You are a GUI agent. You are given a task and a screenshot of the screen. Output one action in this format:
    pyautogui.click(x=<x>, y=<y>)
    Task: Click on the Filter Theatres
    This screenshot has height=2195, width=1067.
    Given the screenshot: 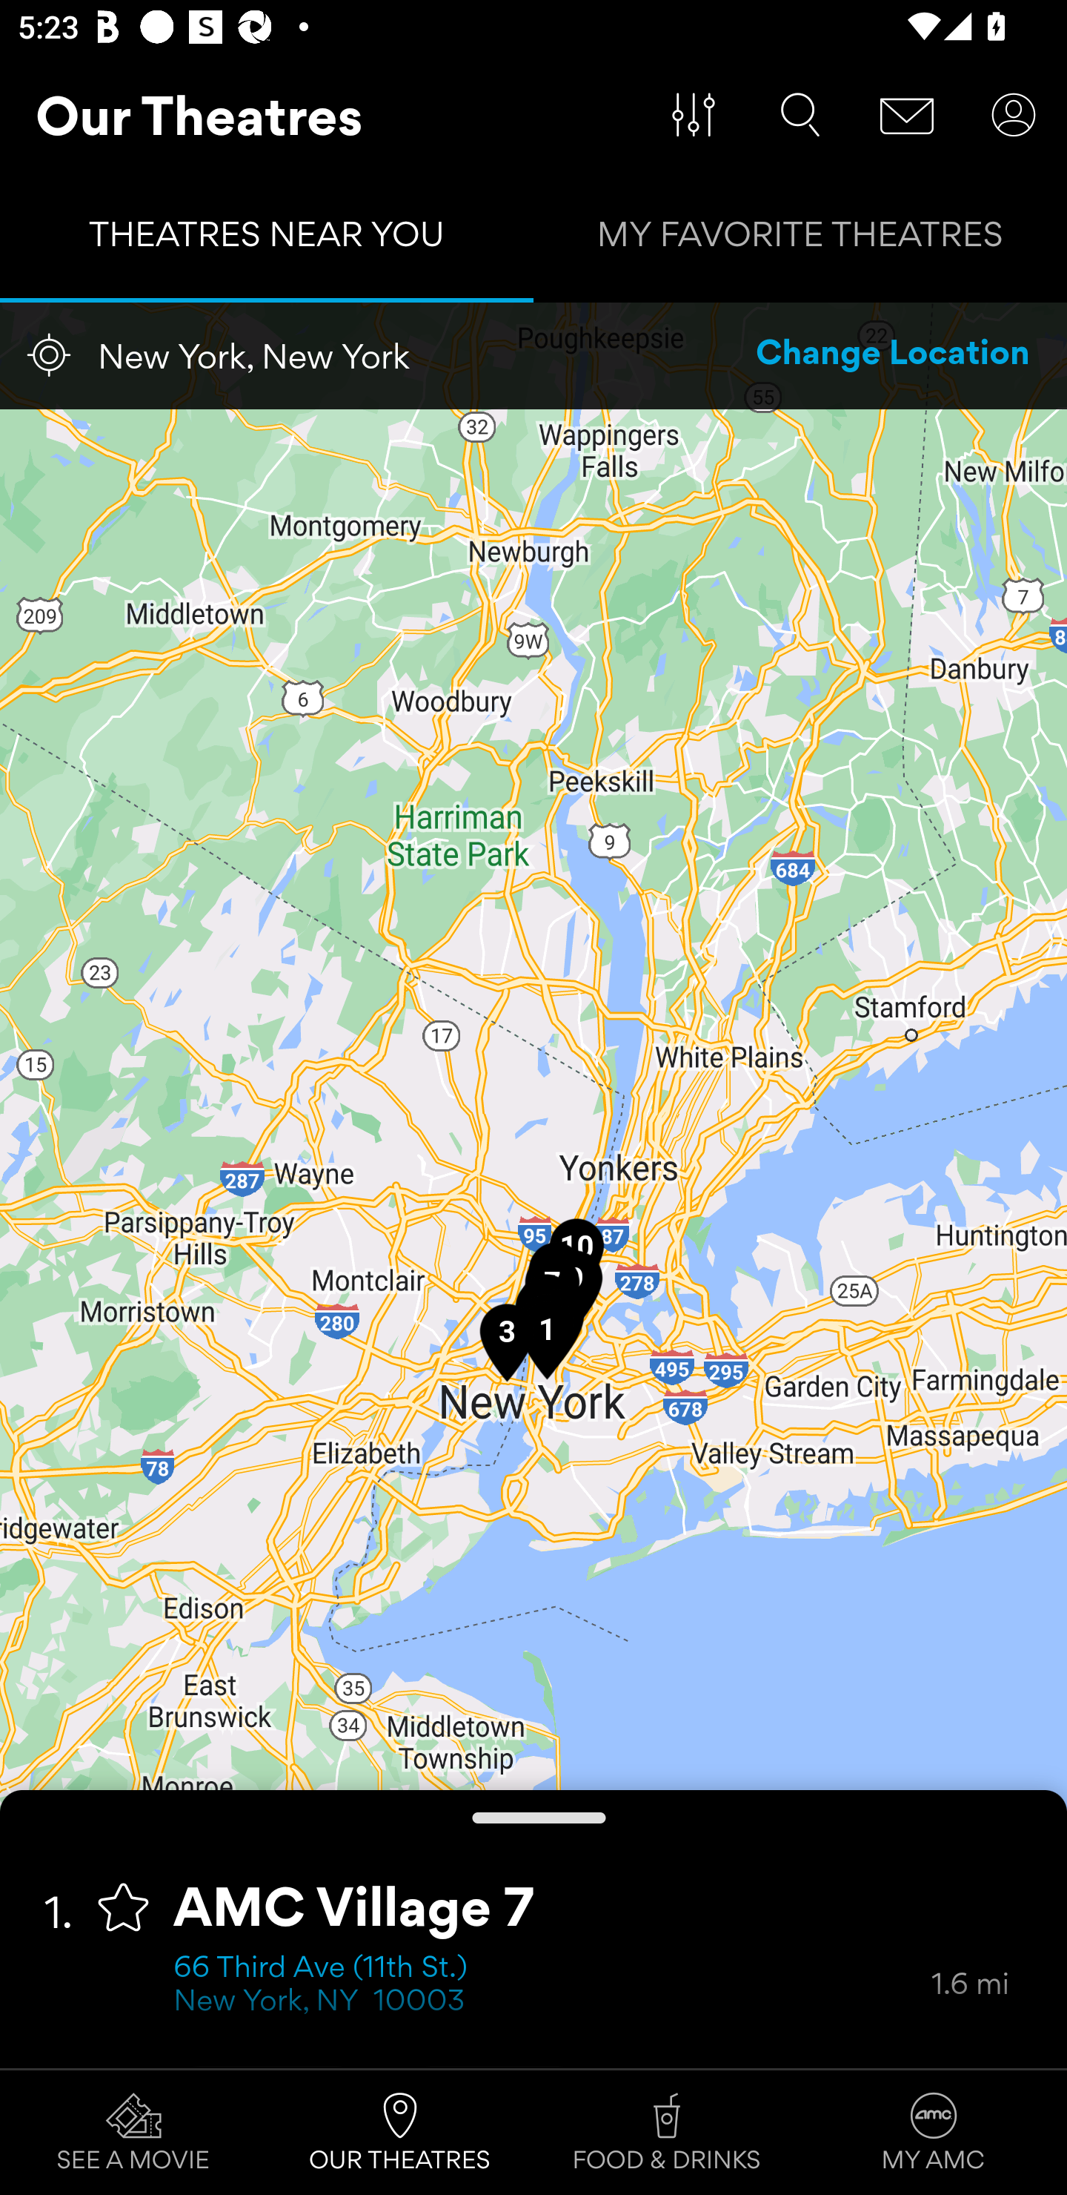 What is the action you would take?
    pyautogui.click(x=694, y=115)
    